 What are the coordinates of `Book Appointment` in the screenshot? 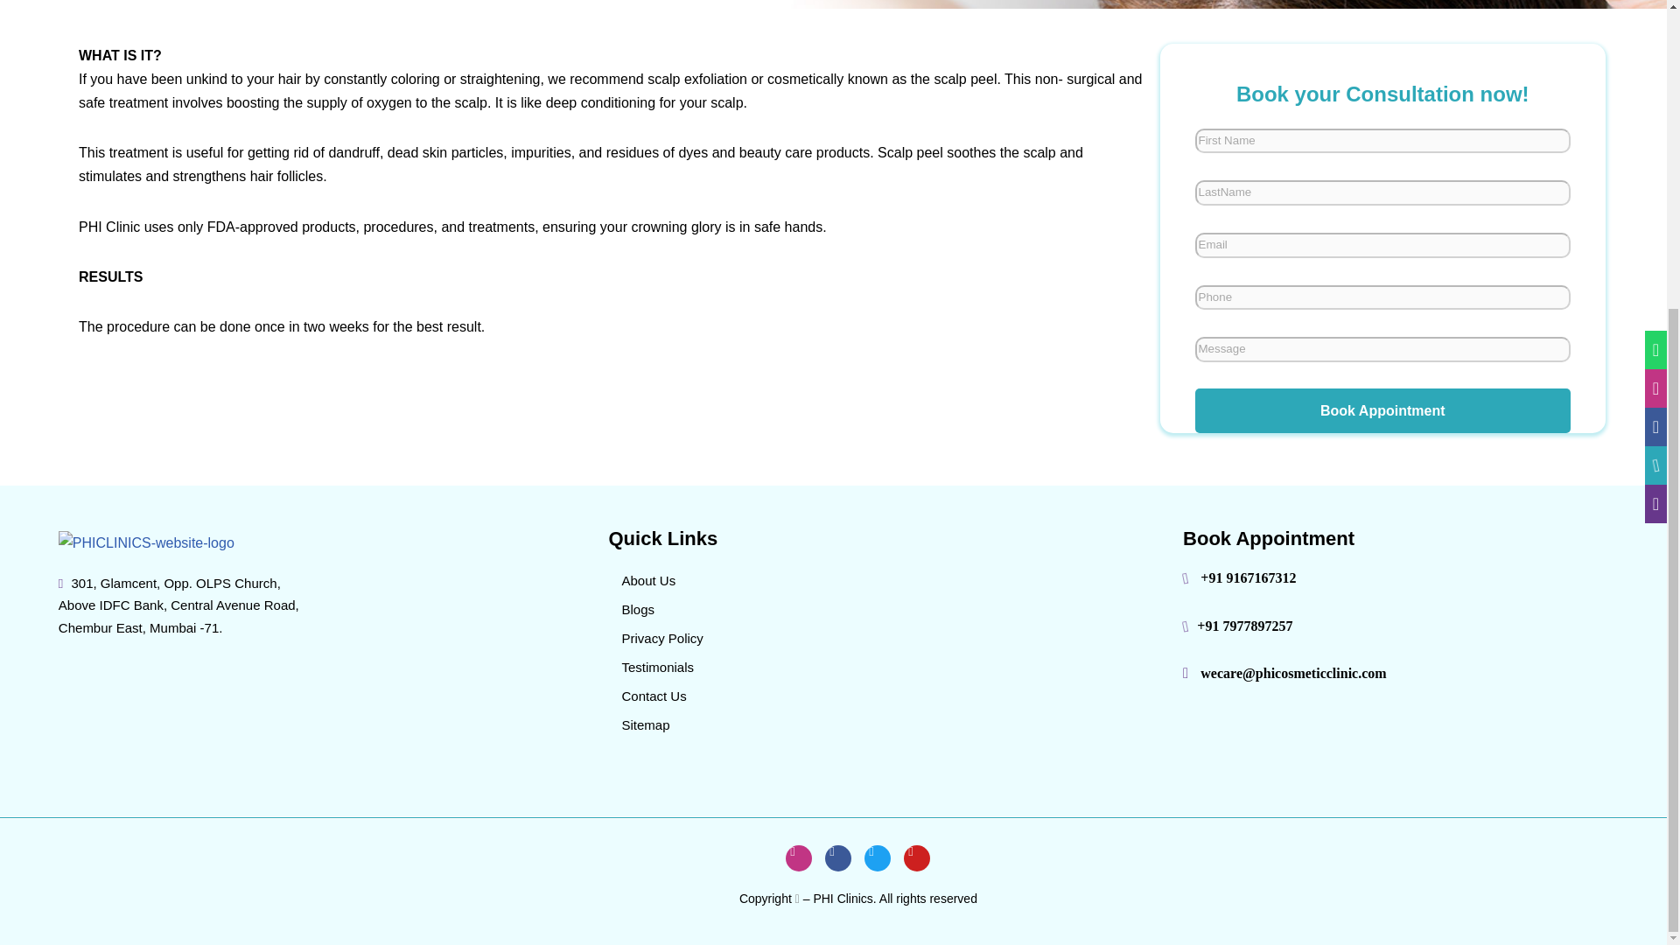 It's located at (1382, 410).